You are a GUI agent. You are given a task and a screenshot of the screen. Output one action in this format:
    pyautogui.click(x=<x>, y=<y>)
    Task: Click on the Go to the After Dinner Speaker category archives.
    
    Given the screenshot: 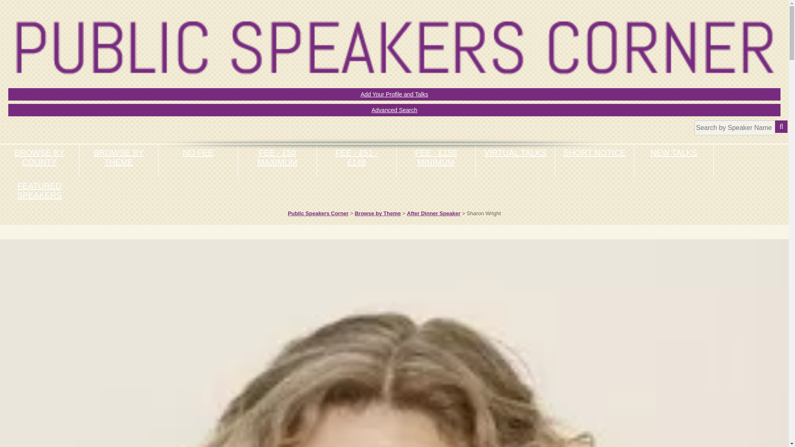 What is the action you would take?
    pyautogui.click(x=434, y=213)
    